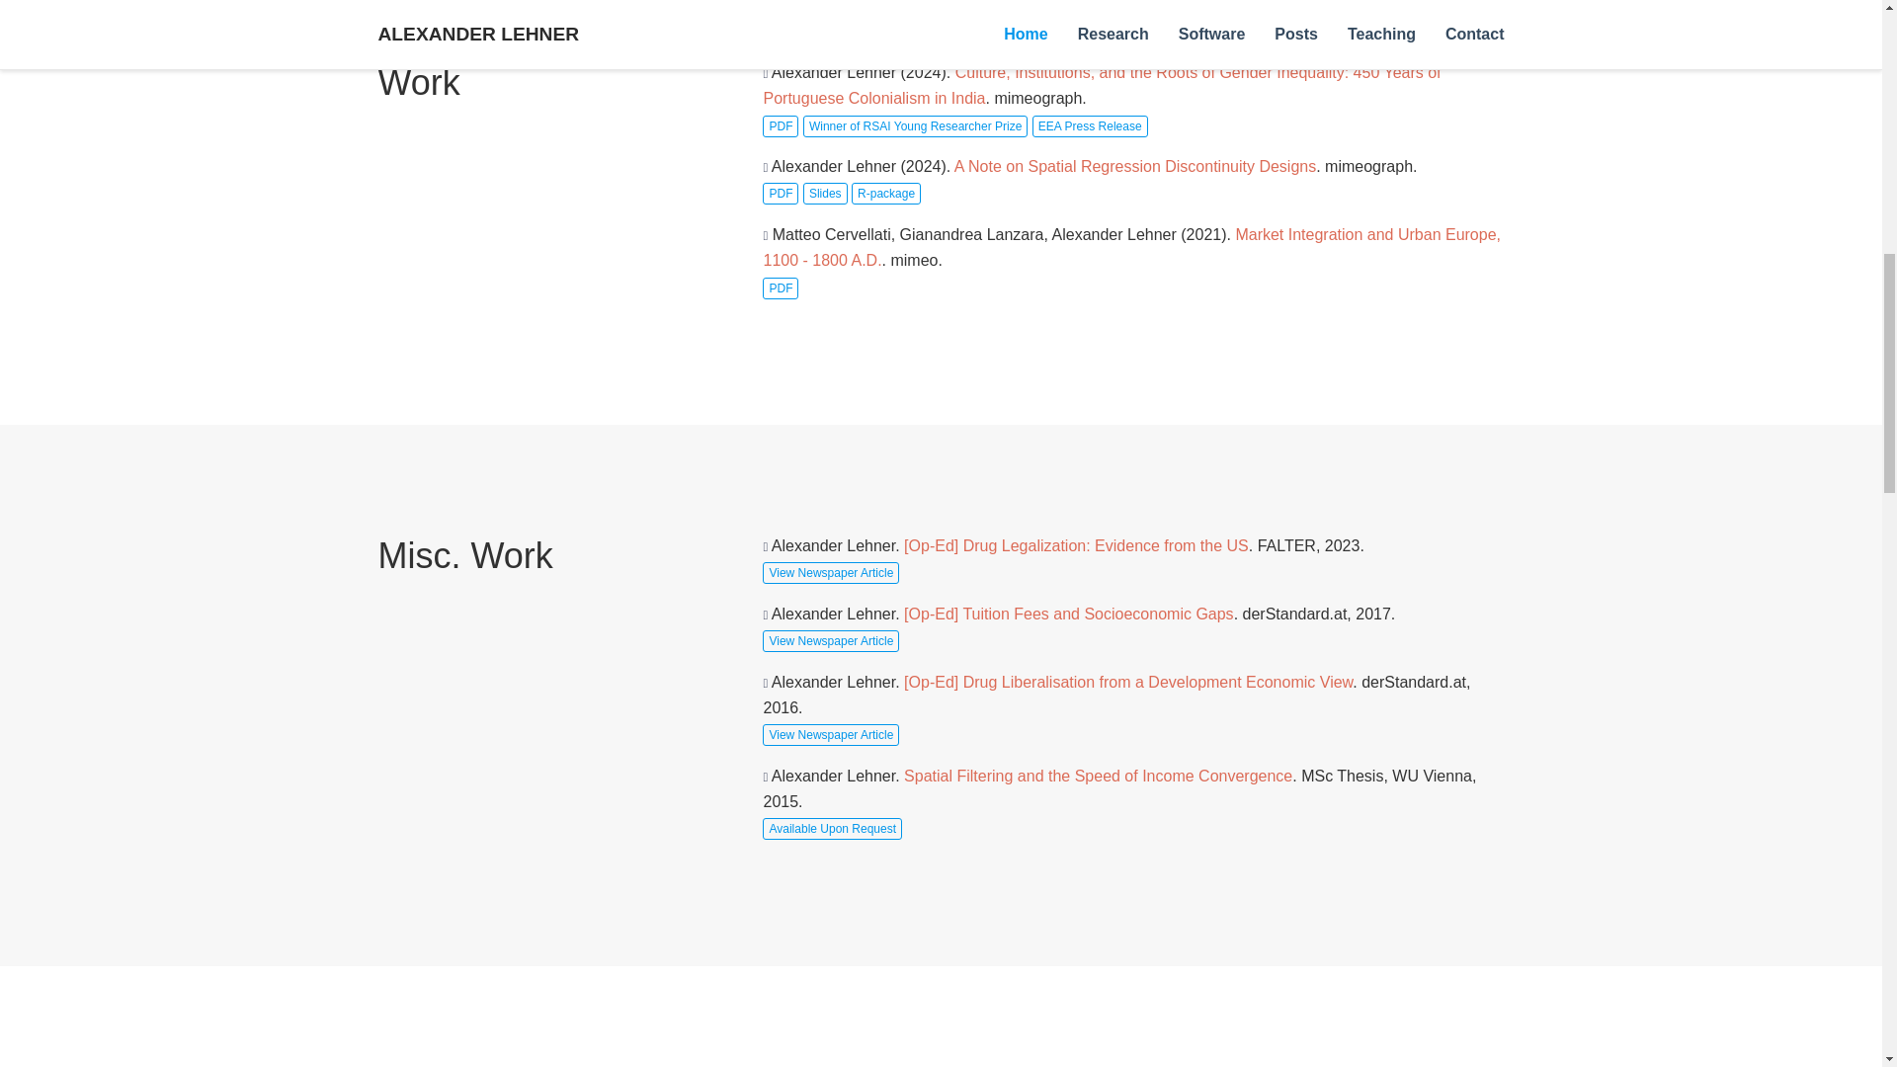 The image size is (1897, 1067). What do you see at coordinates (830, 640) in the screenshot?
I see `View Newspaper Article` at bounding box center [830, 640].